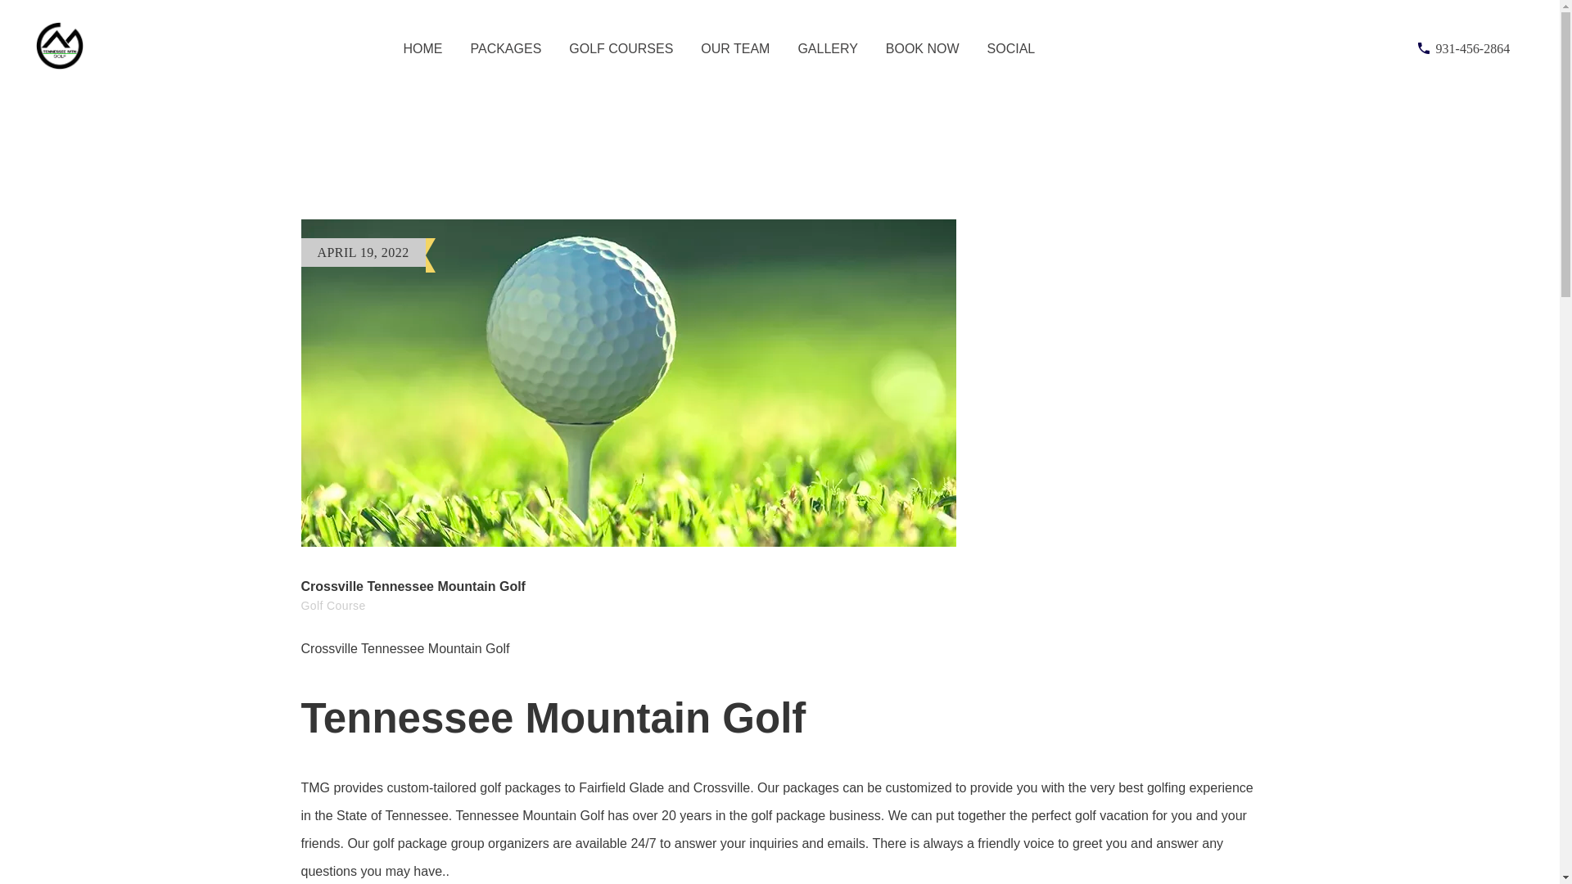 Image resolution: width=1572 pixels, height=884 pixels. Describe the element at coordinates (364, 252) in the screenshot. I see `APRIL 19, 2022` at that location.